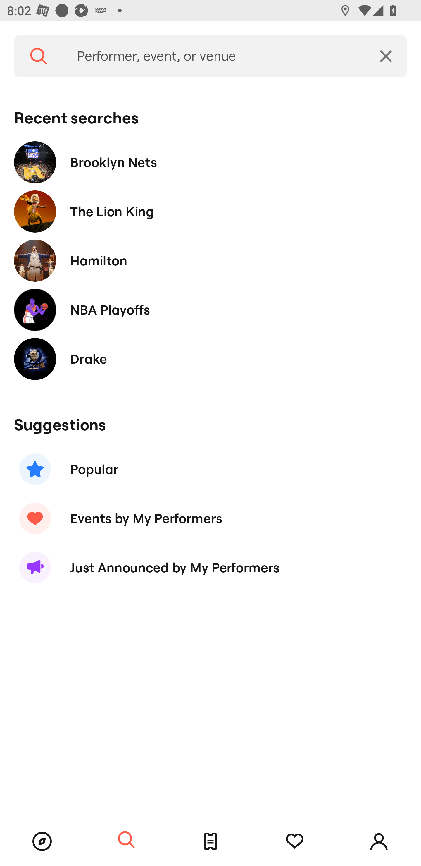 This screenshot has height=866, width=421. Describe the element at coordinates (210, 841) in the screenshot. I see `Tickets` at that location.